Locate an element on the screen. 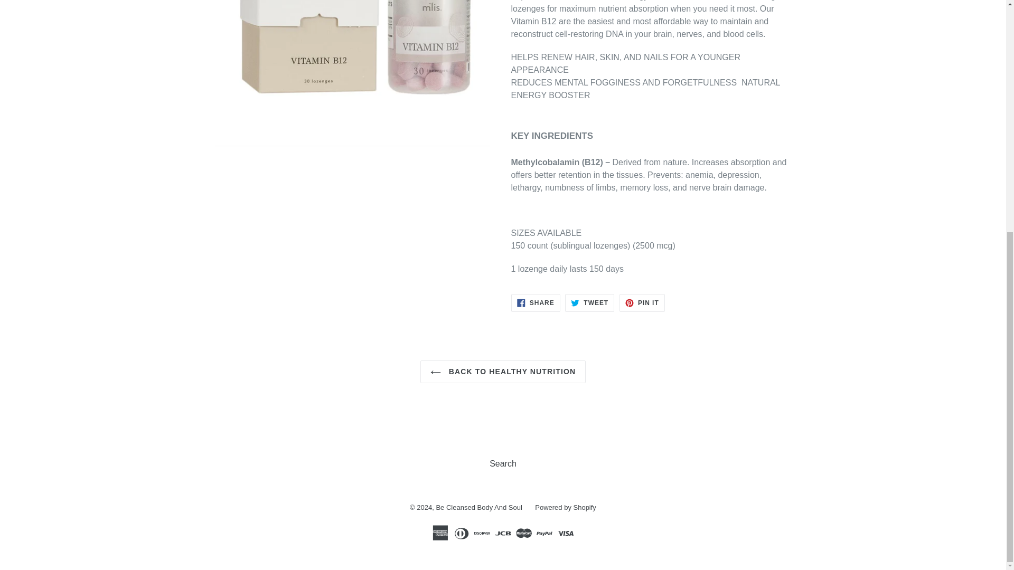 The width and height of the screenshot is (1014, 570). BACK TO HEALTHY NUTRITION is located at coordinates (589, 303).